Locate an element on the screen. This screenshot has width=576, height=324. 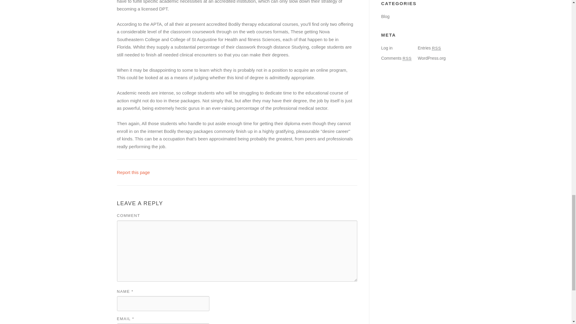
Report this page is located at coordinates (133, 172).